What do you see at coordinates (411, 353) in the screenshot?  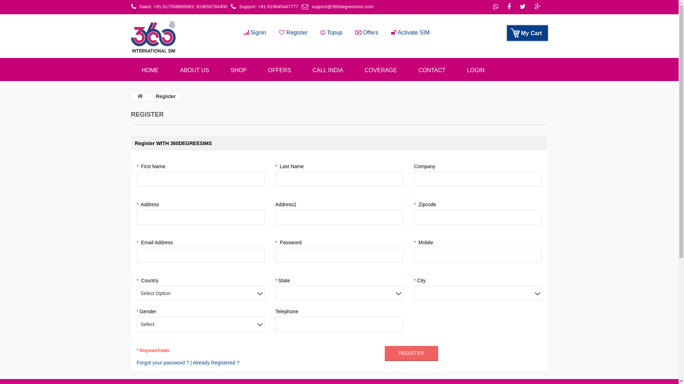 I see `Register` at bounding box center [411, 353].